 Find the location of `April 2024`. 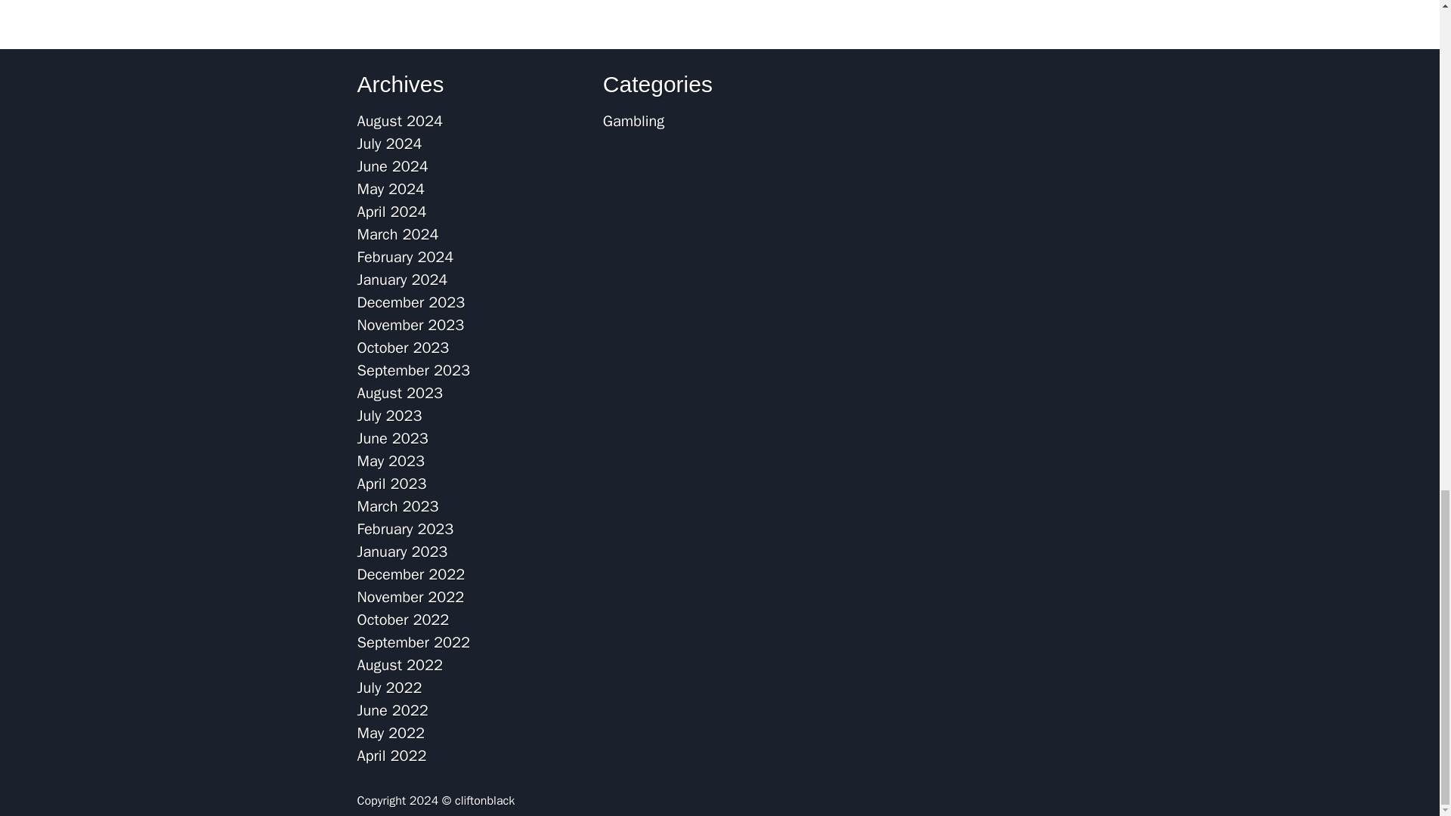

April 2024 is located at coordinates (391, 212).